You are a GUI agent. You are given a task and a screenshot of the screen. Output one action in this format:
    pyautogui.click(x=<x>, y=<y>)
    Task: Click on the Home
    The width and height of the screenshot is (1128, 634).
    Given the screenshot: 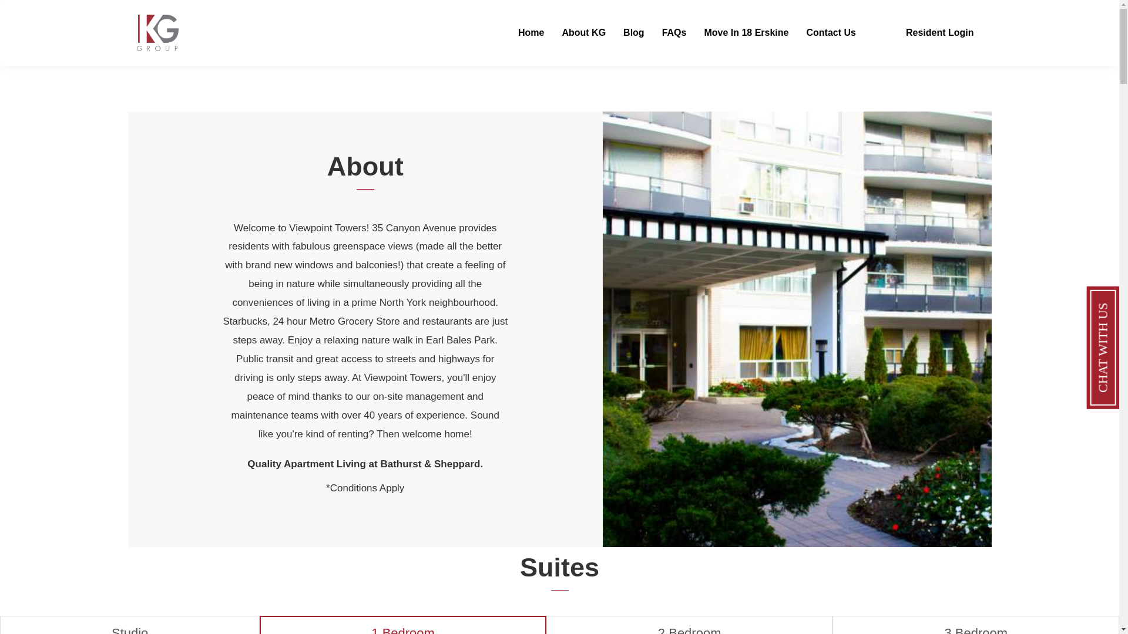 What is the action you would take?
    pyautogui.click(x=531, y=33)
    